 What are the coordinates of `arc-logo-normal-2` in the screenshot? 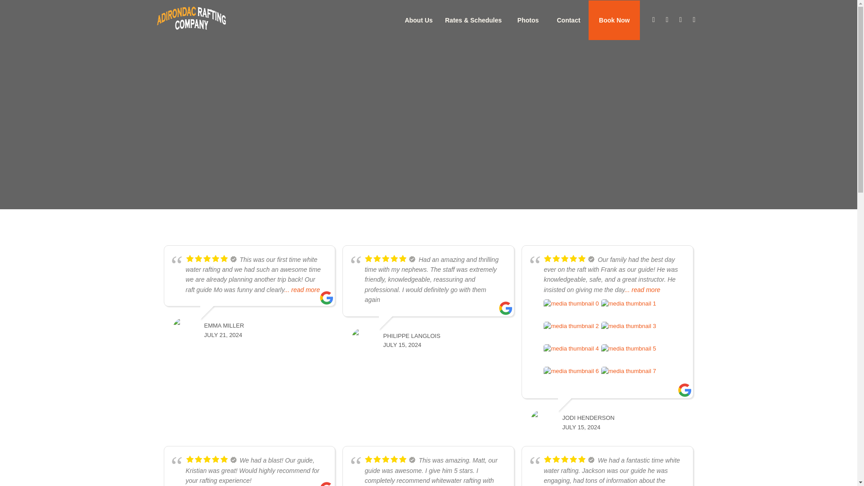 It's located at (199, 20).